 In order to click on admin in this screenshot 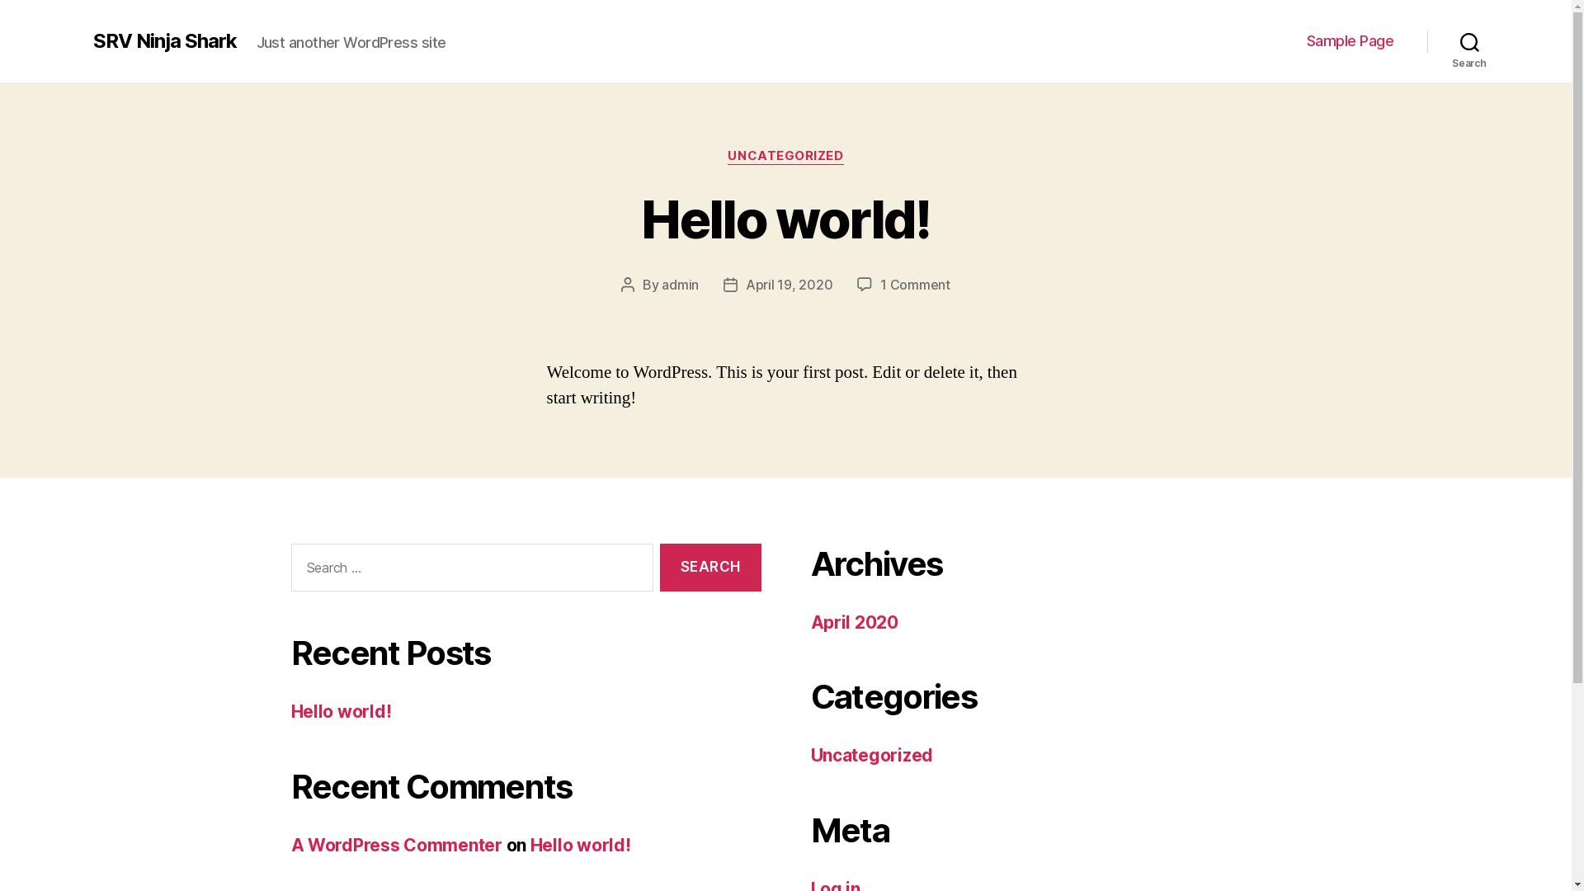, I will do `click(680, 285)`.